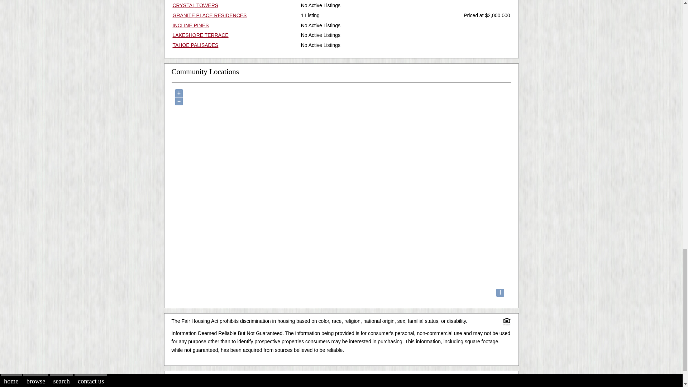 The image size is (688, 387). I want to click on TAHOE PALISADES, so click(196, 45).